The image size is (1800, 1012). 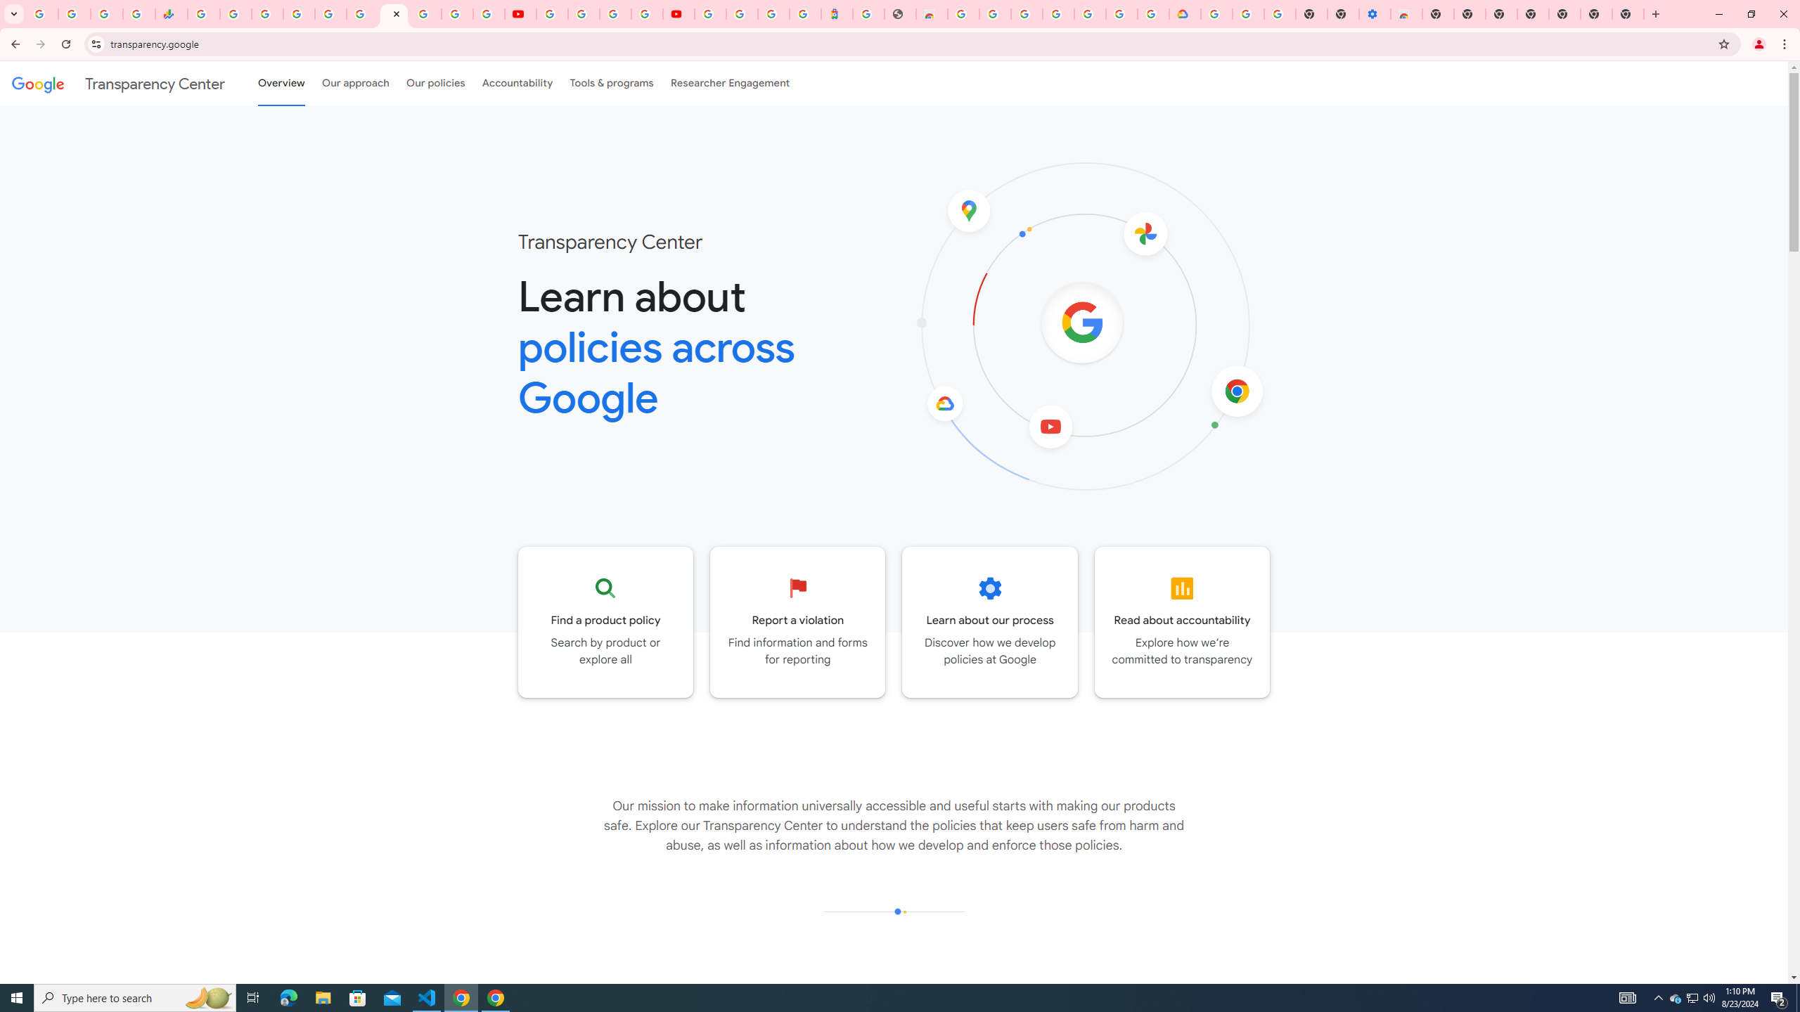 What do you see at coordinates (995, 14) in the screenshot?
I see `Ad Settings` at bounding box center [995, 14].